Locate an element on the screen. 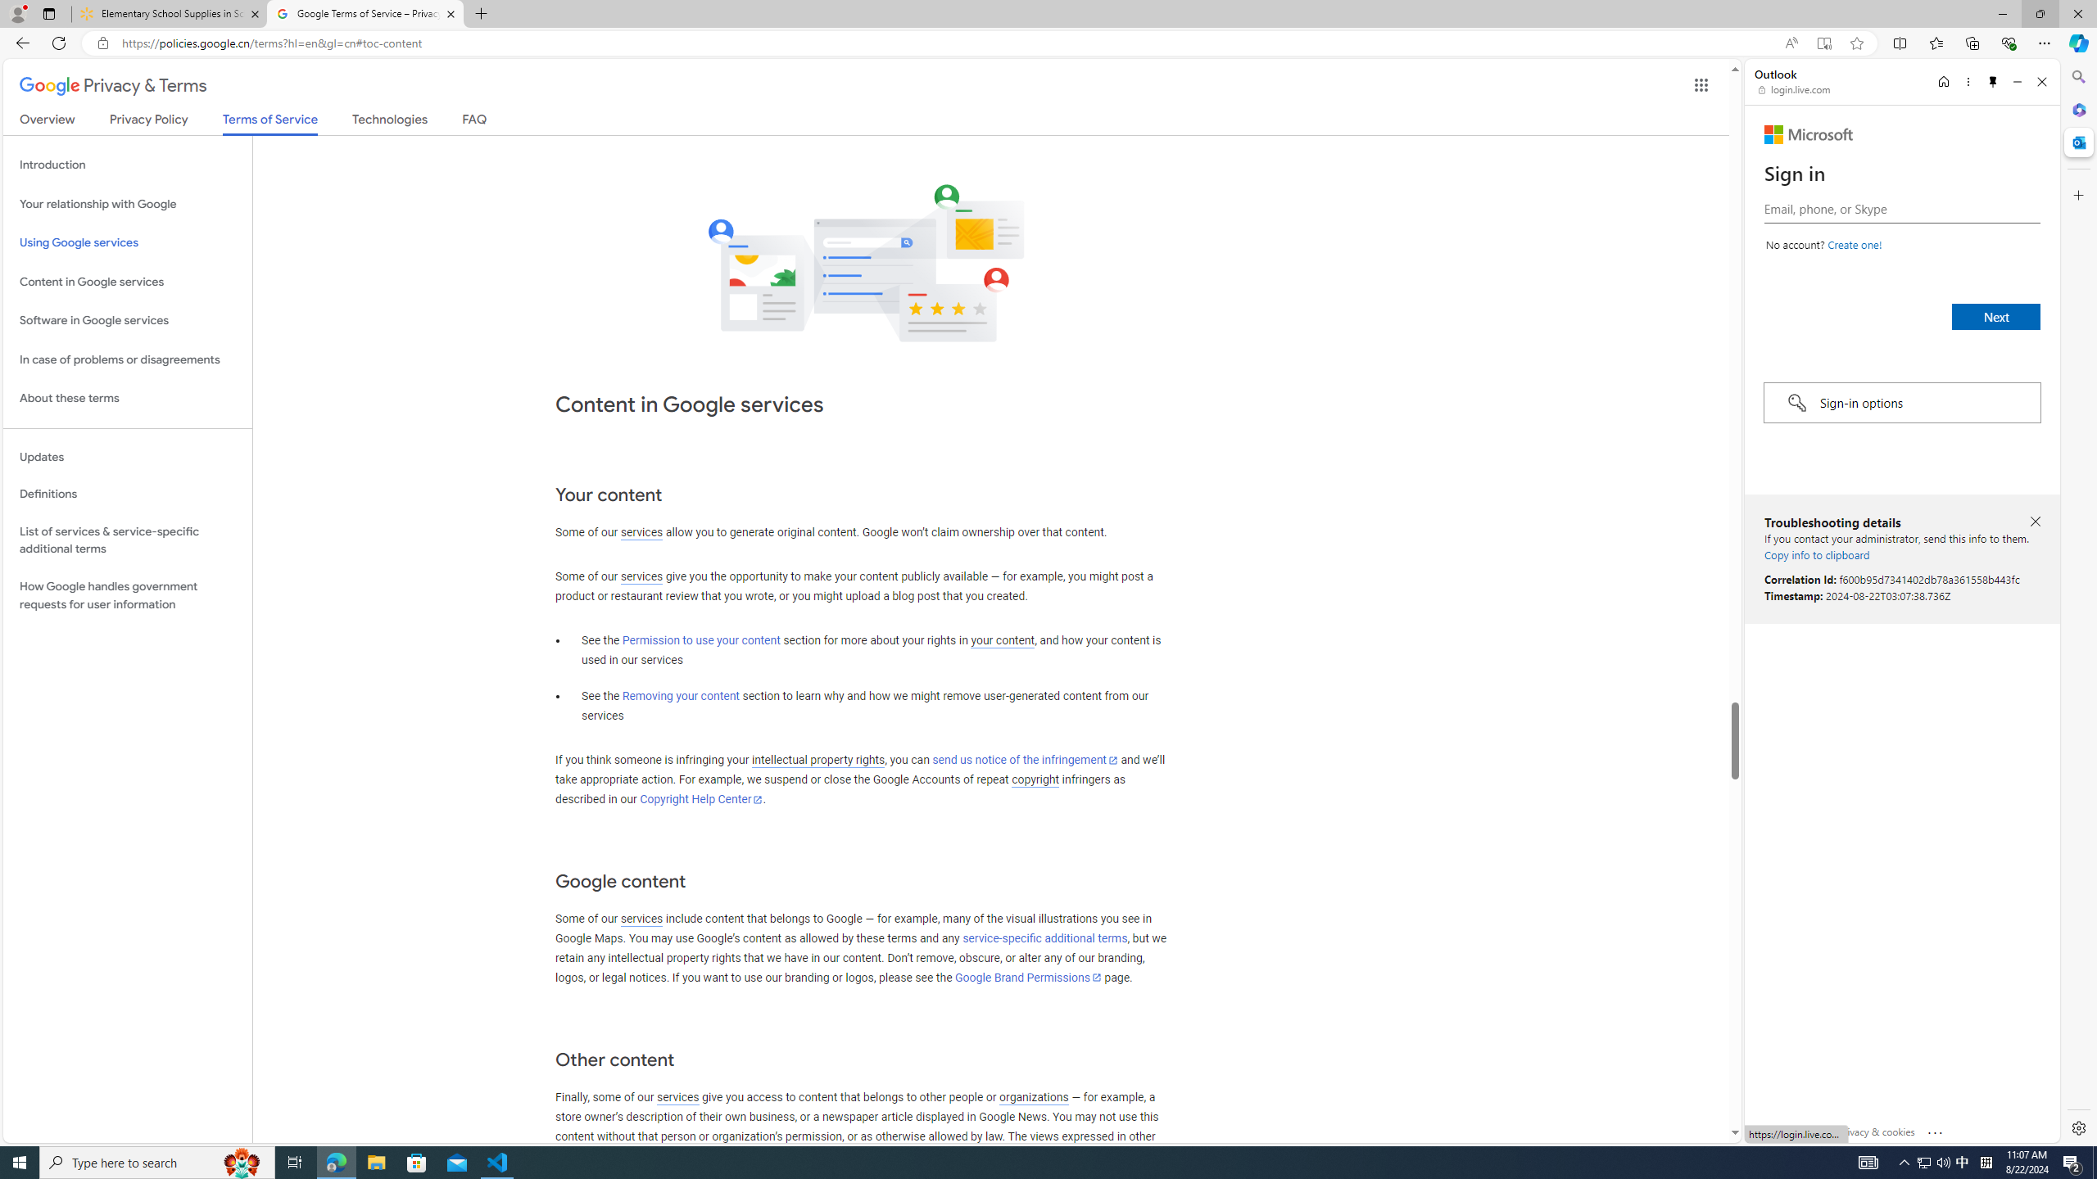 The width and height of the screenshot is (2097, 1179). Close troubleshooting details is located at coordinates (2035, 522).